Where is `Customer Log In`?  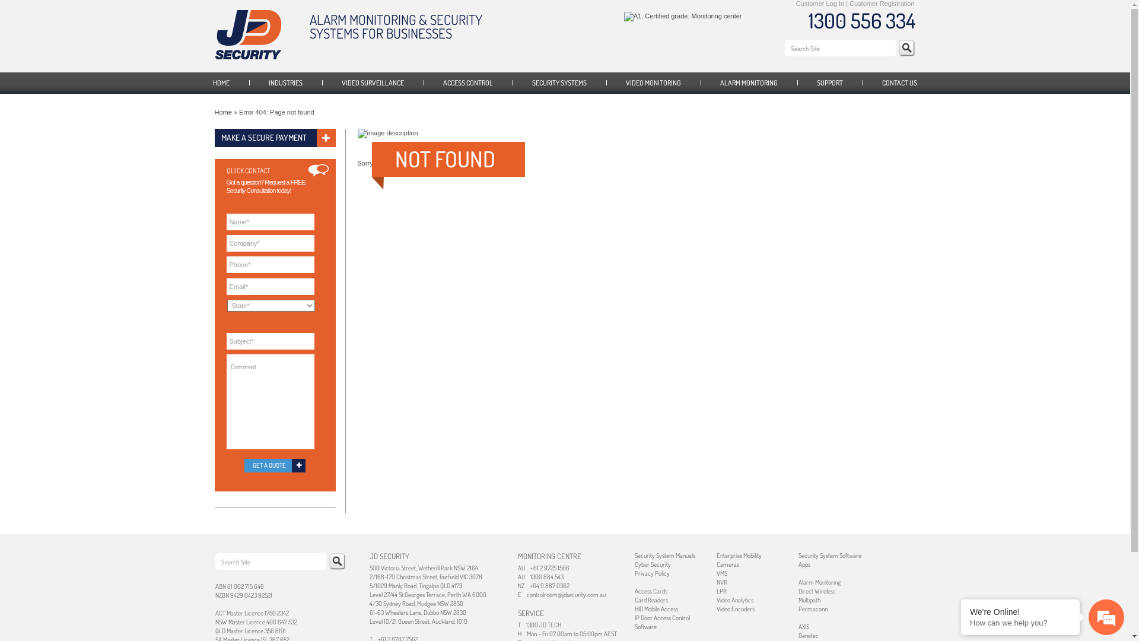
Customer Log In is located at coordinates (820, 4).